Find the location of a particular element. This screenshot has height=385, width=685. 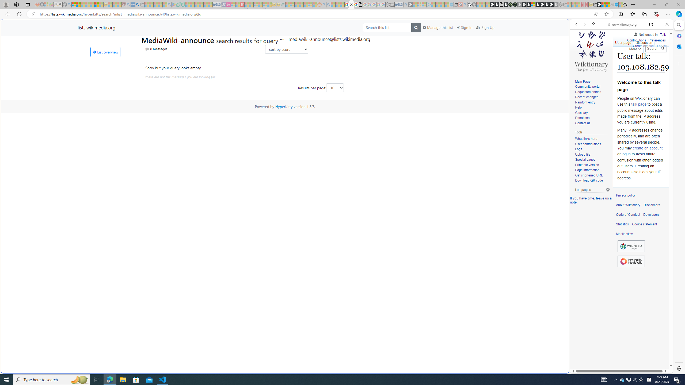

Page information is located at coordinates (592, 170).